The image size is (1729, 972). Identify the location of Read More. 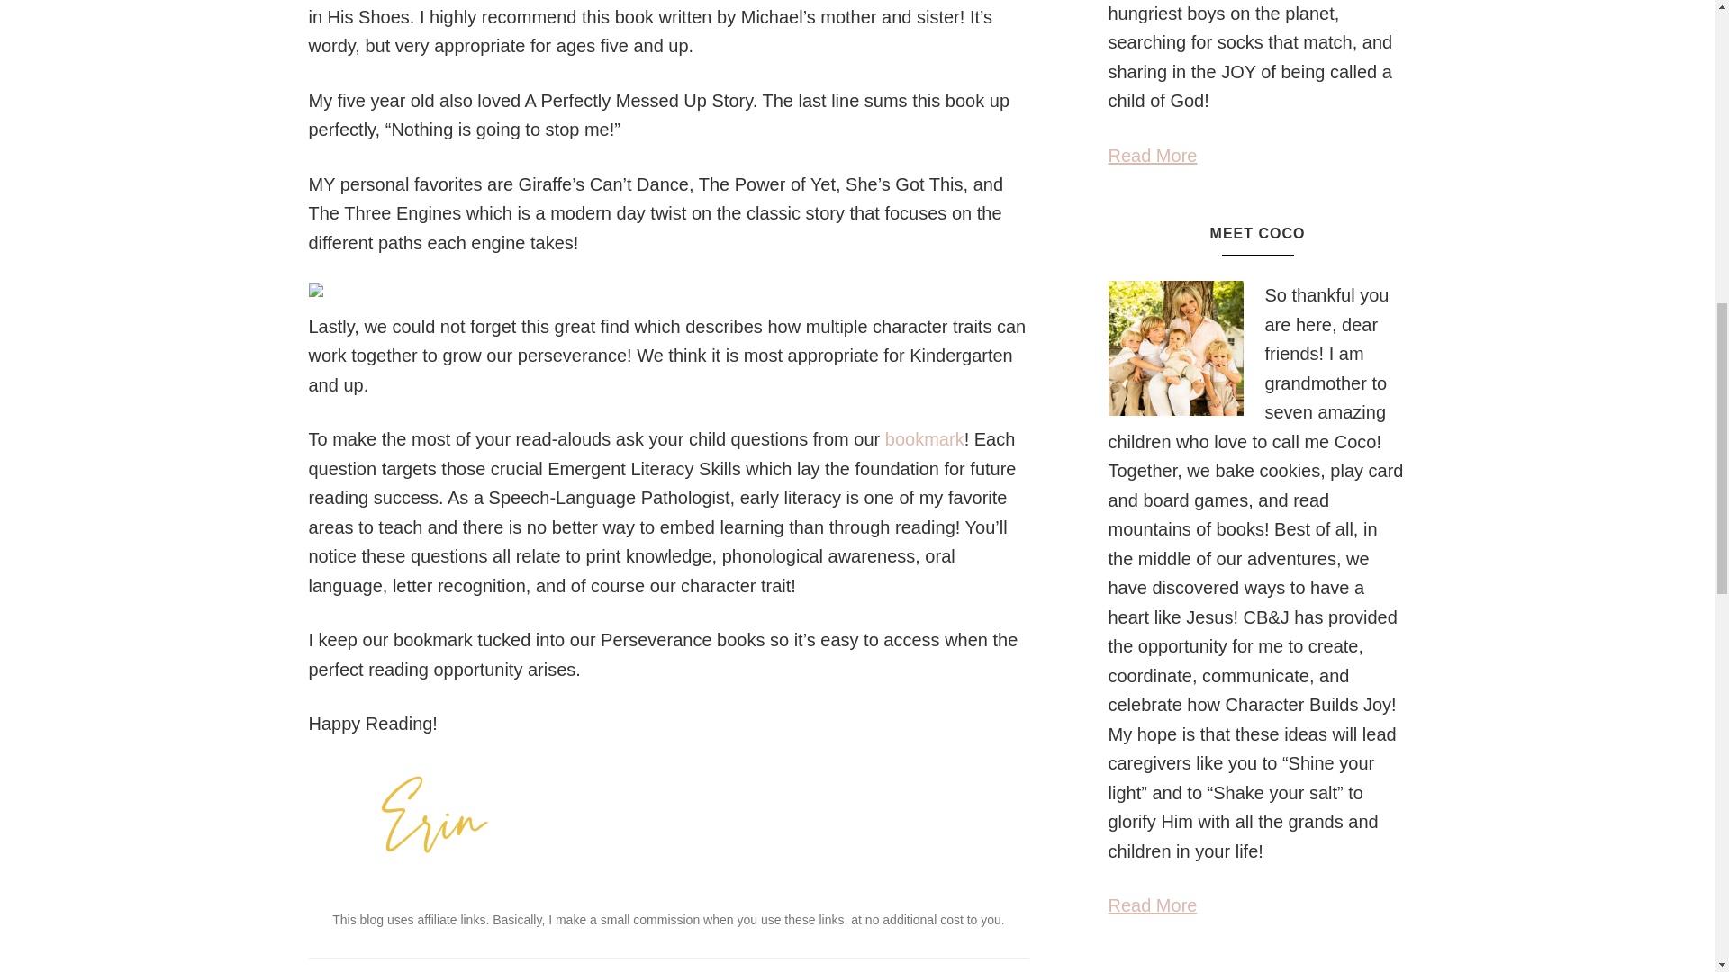
(1152, 155).